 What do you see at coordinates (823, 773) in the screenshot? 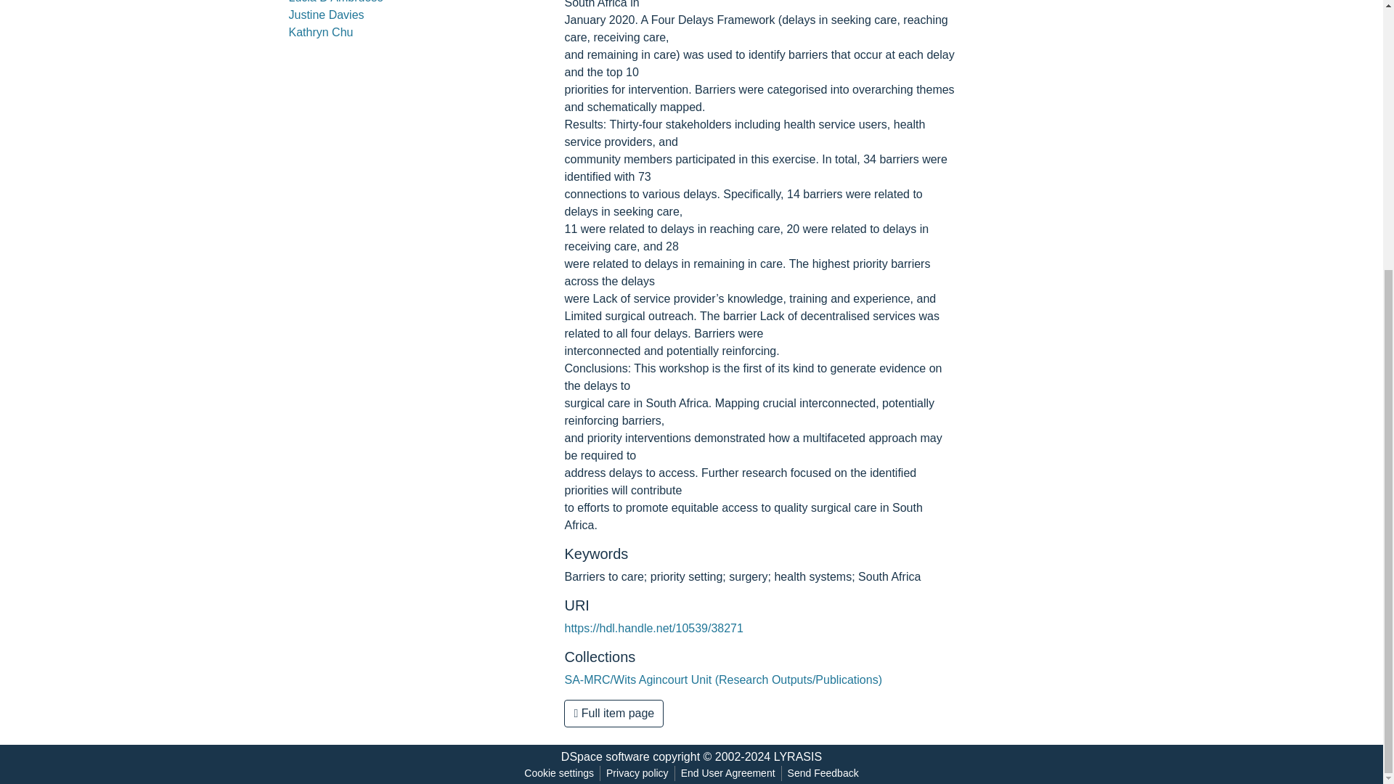
I see `Send Feedback` at bounding box center [823, 773].